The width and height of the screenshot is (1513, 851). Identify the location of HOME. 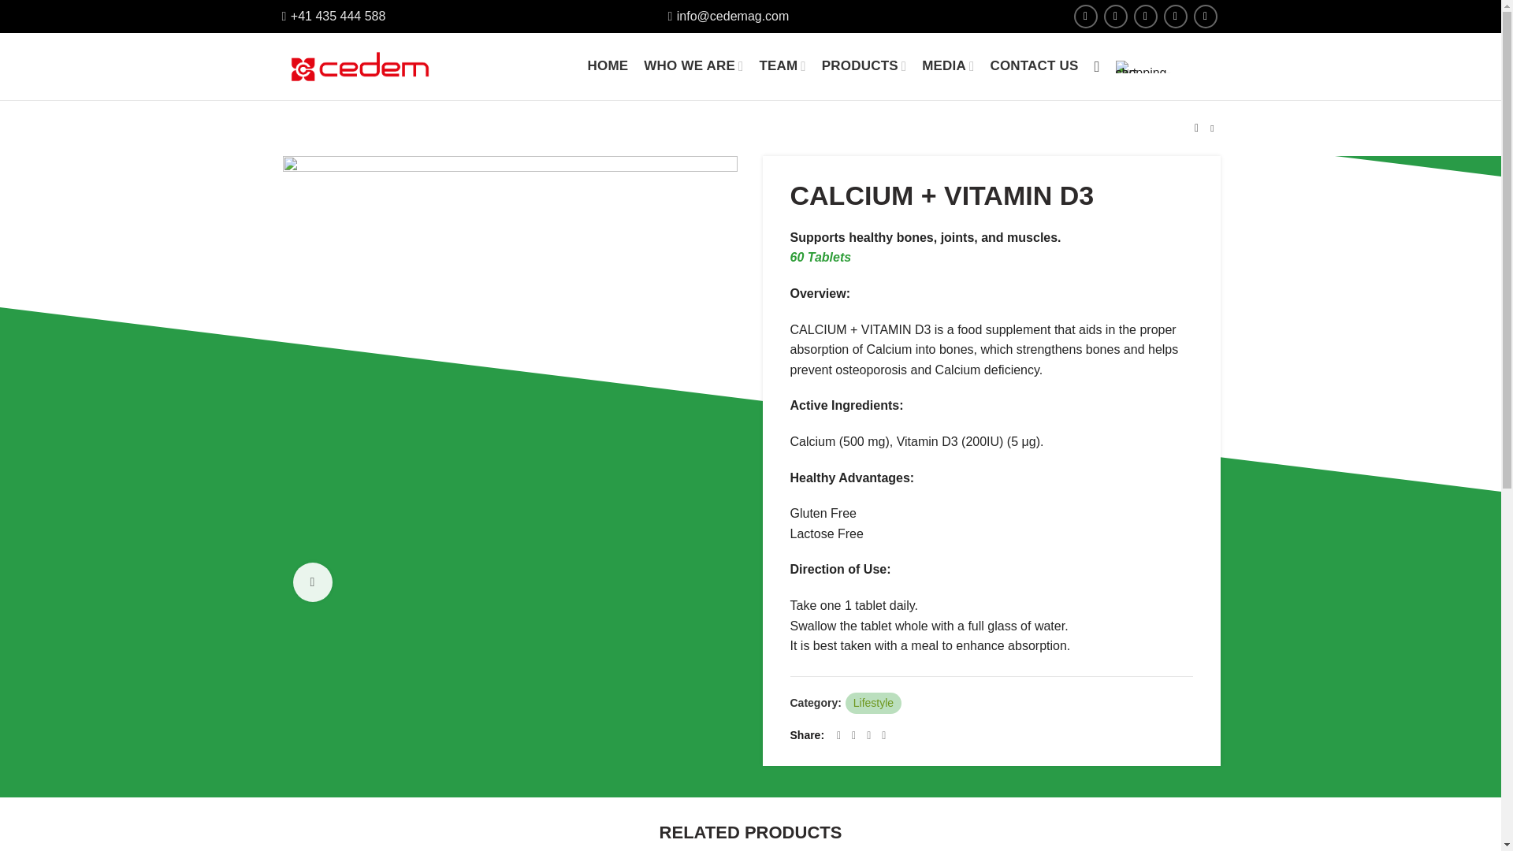
(608, 66).